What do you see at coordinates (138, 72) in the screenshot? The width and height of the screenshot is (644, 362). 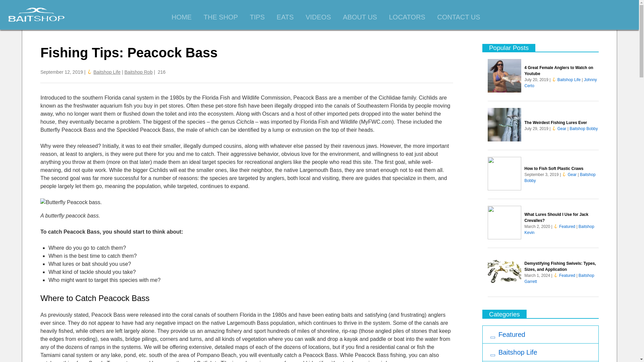 I see `View all posts by Baitshop Rob` at bounding box center [138, 72].